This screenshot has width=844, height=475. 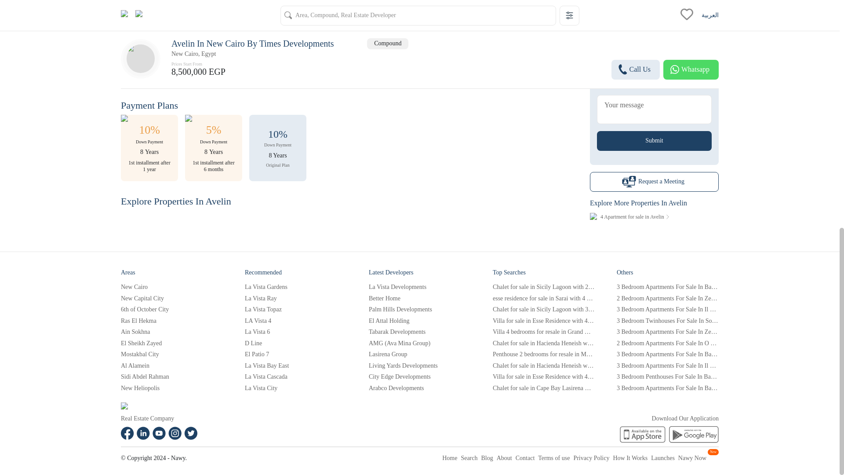 What do you see at coordinates (420, 321) in the screenshot?
I see `El Attal Holding` at bounding box center [420, 321].